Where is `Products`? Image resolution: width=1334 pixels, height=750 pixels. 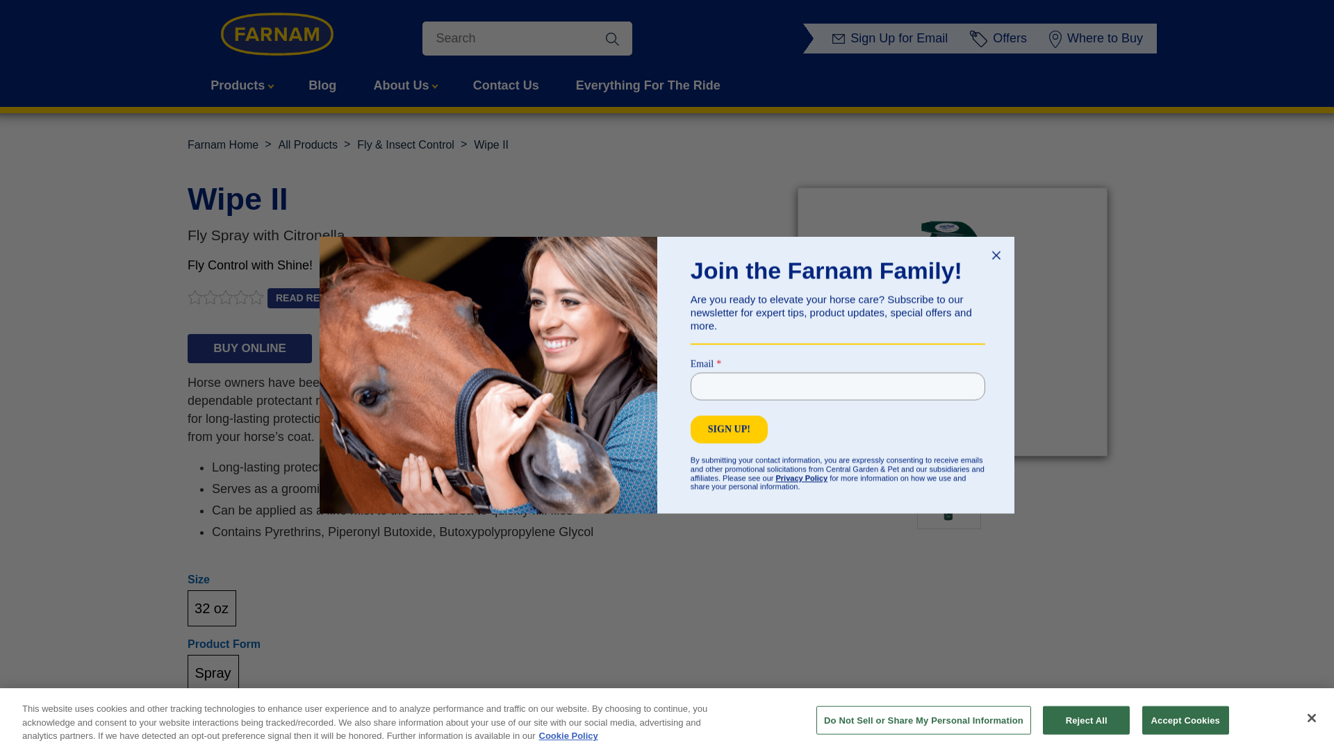 Products is located at coordinates (240, 86).